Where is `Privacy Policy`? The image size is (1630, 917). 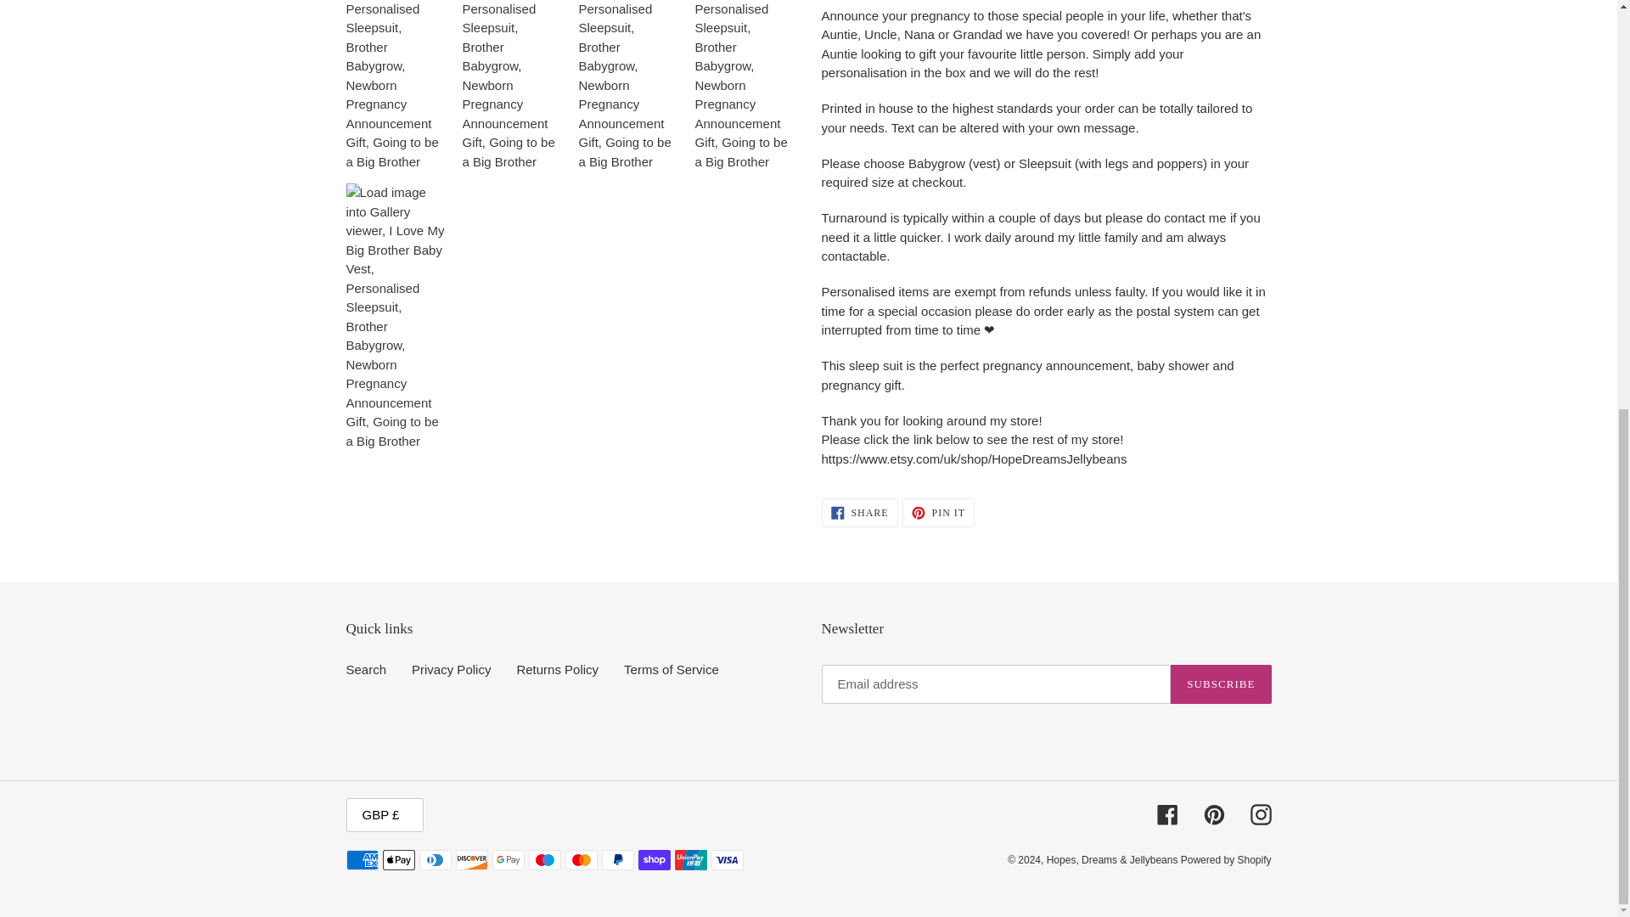
Privacy Policy is located at coordinates (451, 669).